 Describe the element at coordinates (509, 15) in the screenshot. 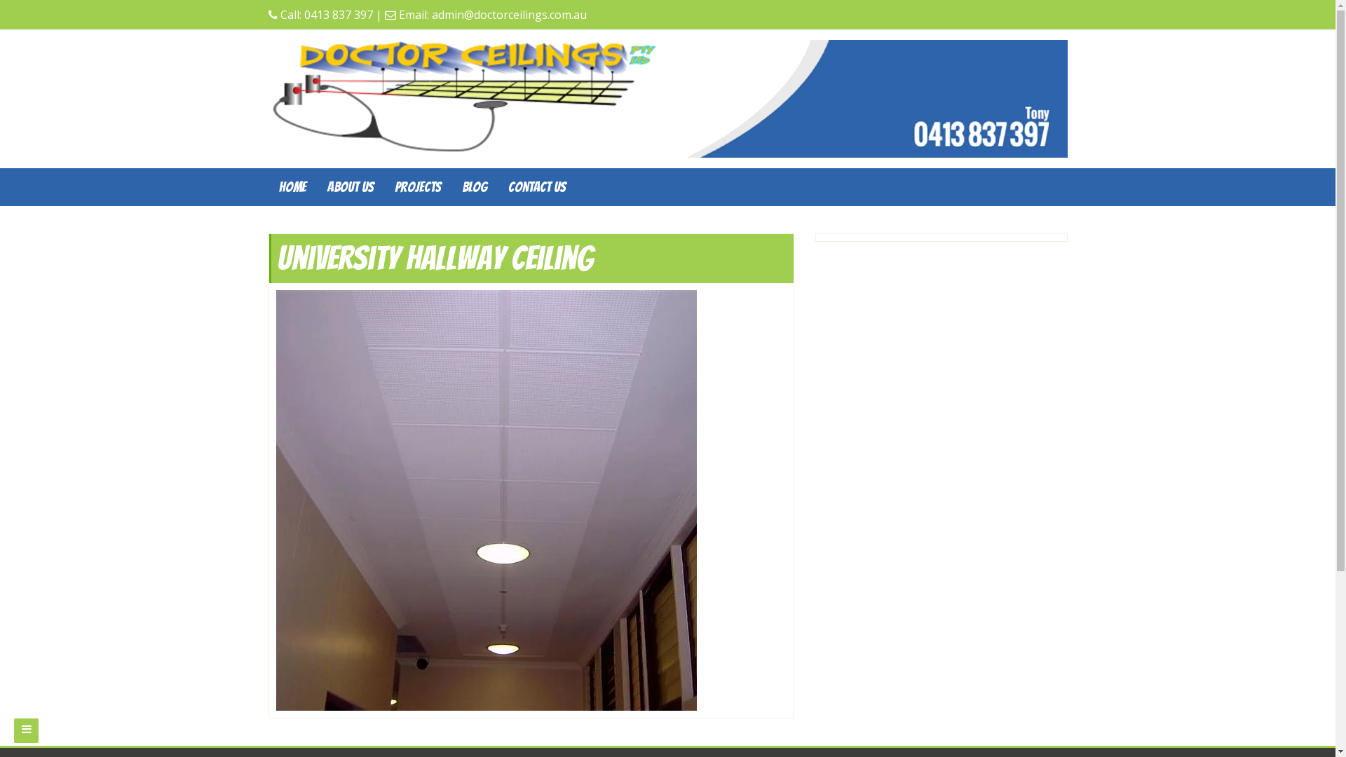

I see `admin@doctorceilings.com.au` at that location.